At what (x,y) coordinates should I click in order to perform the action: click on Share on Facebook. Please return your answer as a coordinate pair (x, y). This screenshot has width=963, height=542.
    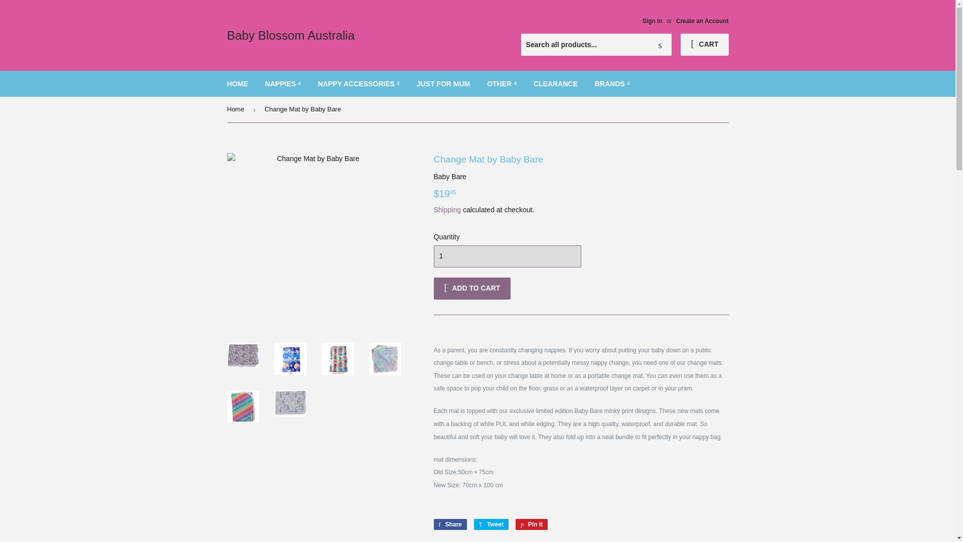
    Looking at the image, I should click on (449, 524).